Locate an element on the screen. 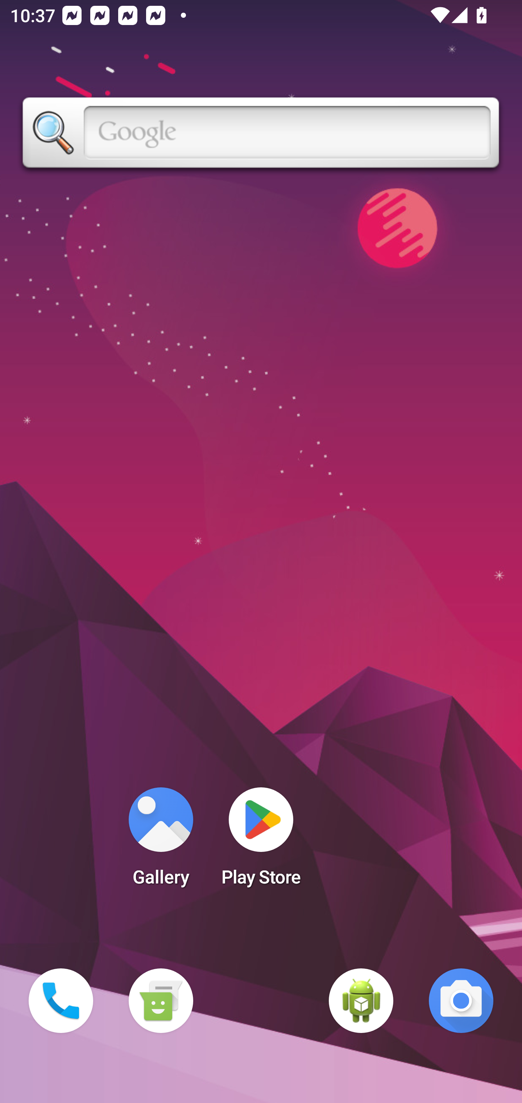  Camera is located at coordinates (461, 1001).